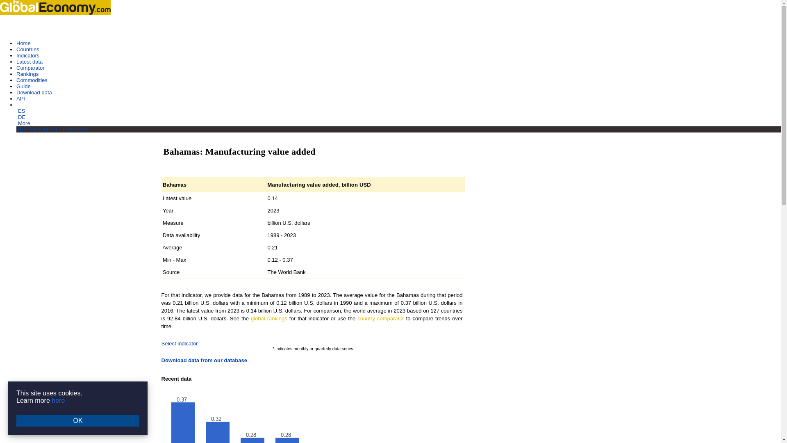 The height and width of the screenshot is (443, 787). Describe the element at coordinates (32, 80) in the screenshot. I see `Commodities` at that location.